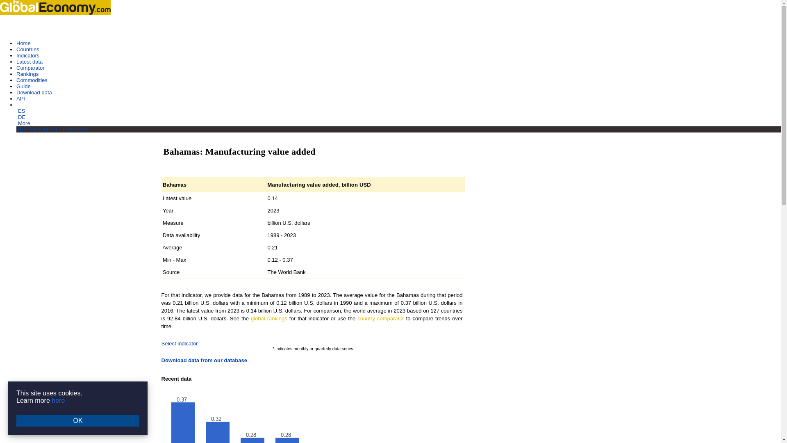 The height and width of the screenshot is (443, 787). Describe the element at coordinates (32, 80) in the screenshot. I see `Commodities` at that location.